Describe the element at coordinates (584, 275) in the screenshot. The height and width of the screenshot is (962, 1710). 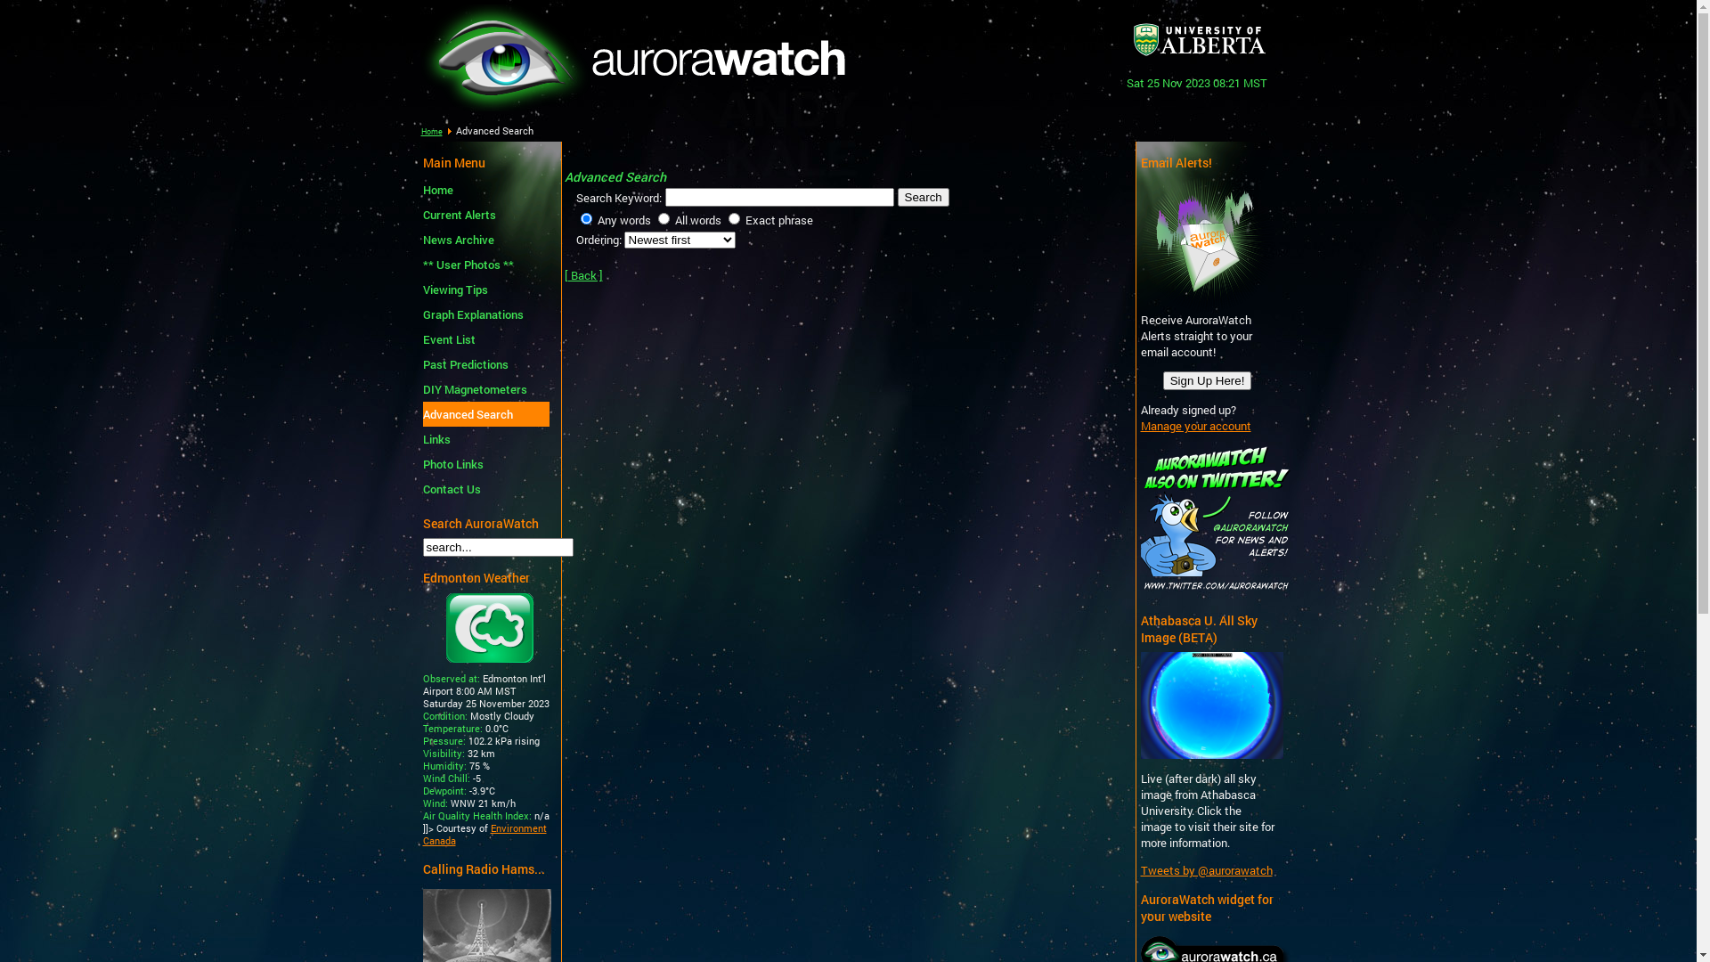
I see `[ Back ]` at that location.